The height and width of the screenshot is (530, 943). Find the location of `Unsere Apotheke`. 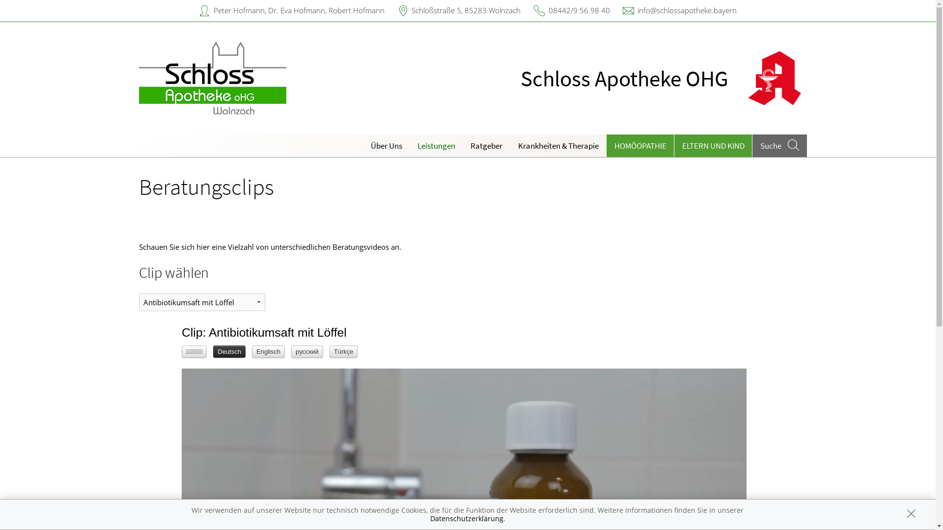

Unsere Apotheke is located at coordinates (413, 175).